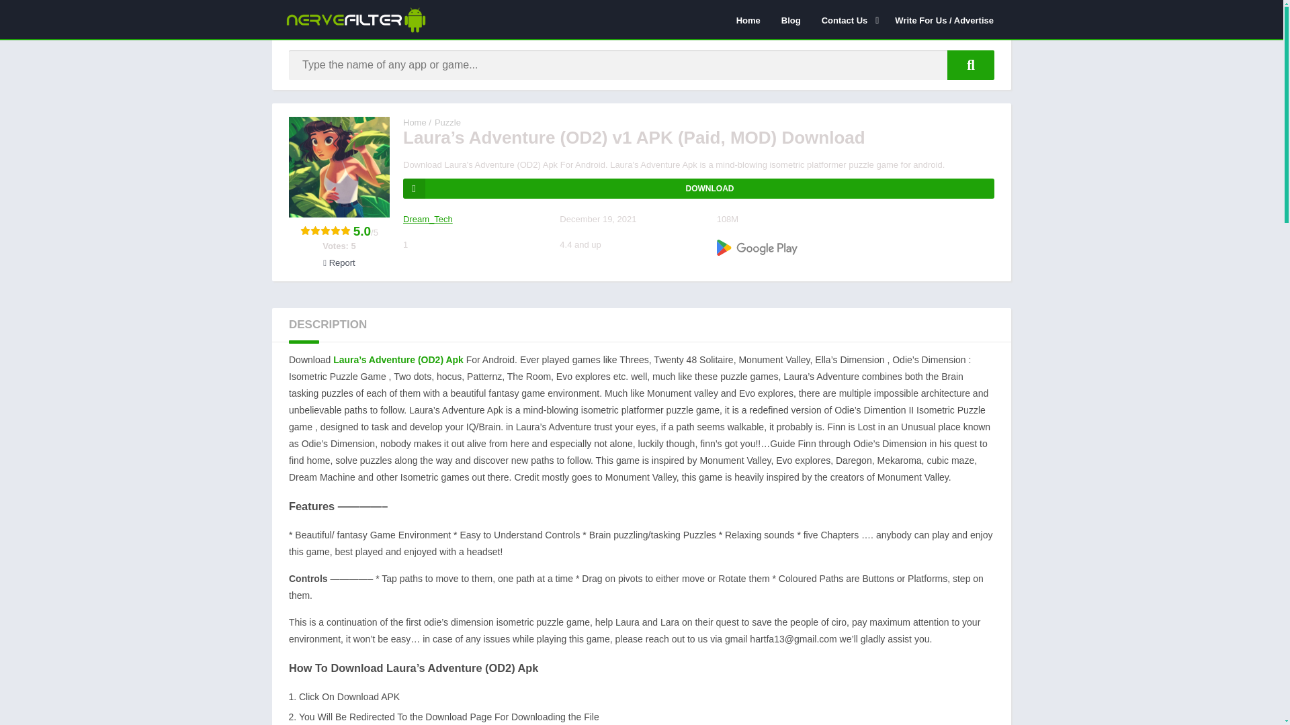  What do you see at coordinates (447, 122) in the screenshot?
I see `Puzzle` at bounding box center [447, 122].